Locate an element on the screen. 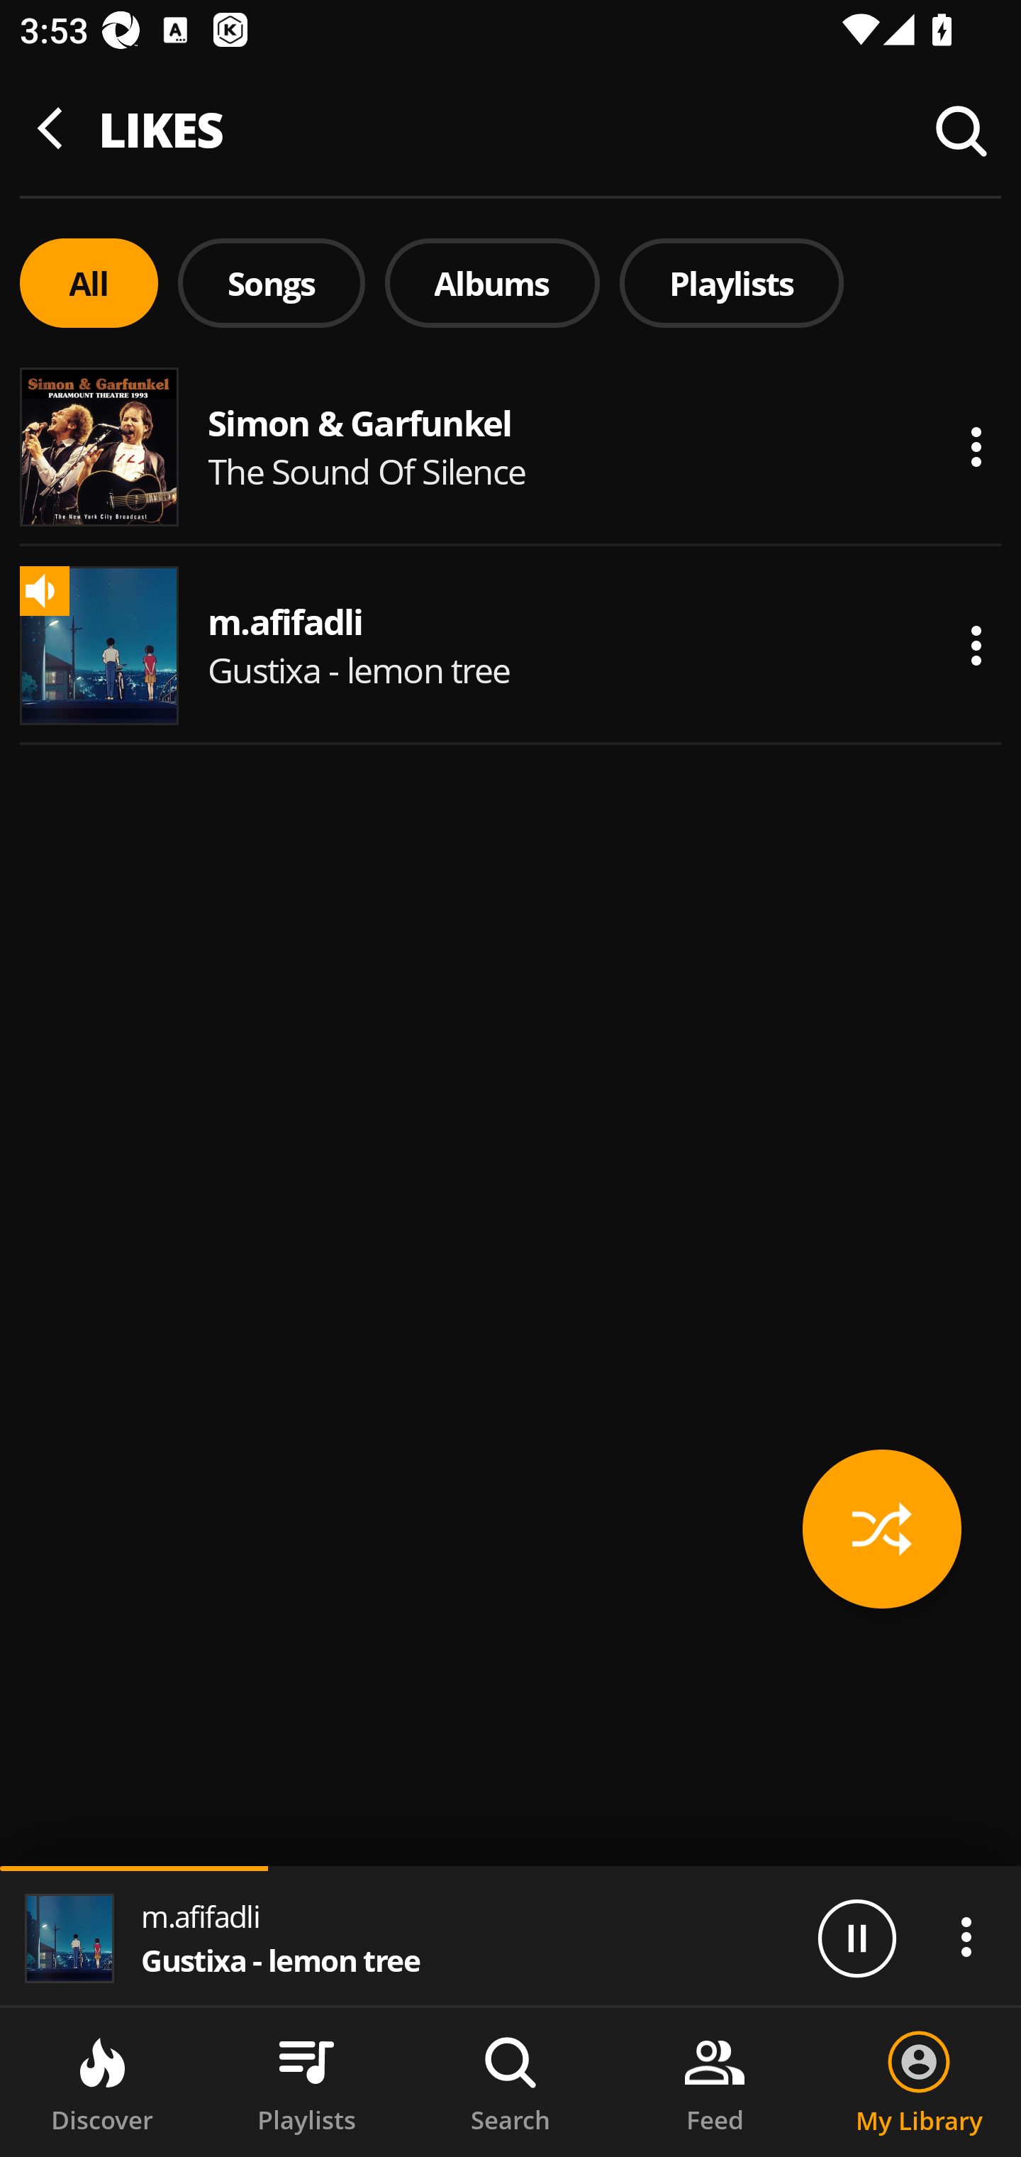 The width and height of the screenshot is (1021, 2157). Actions is located at coordinates (976, 646).